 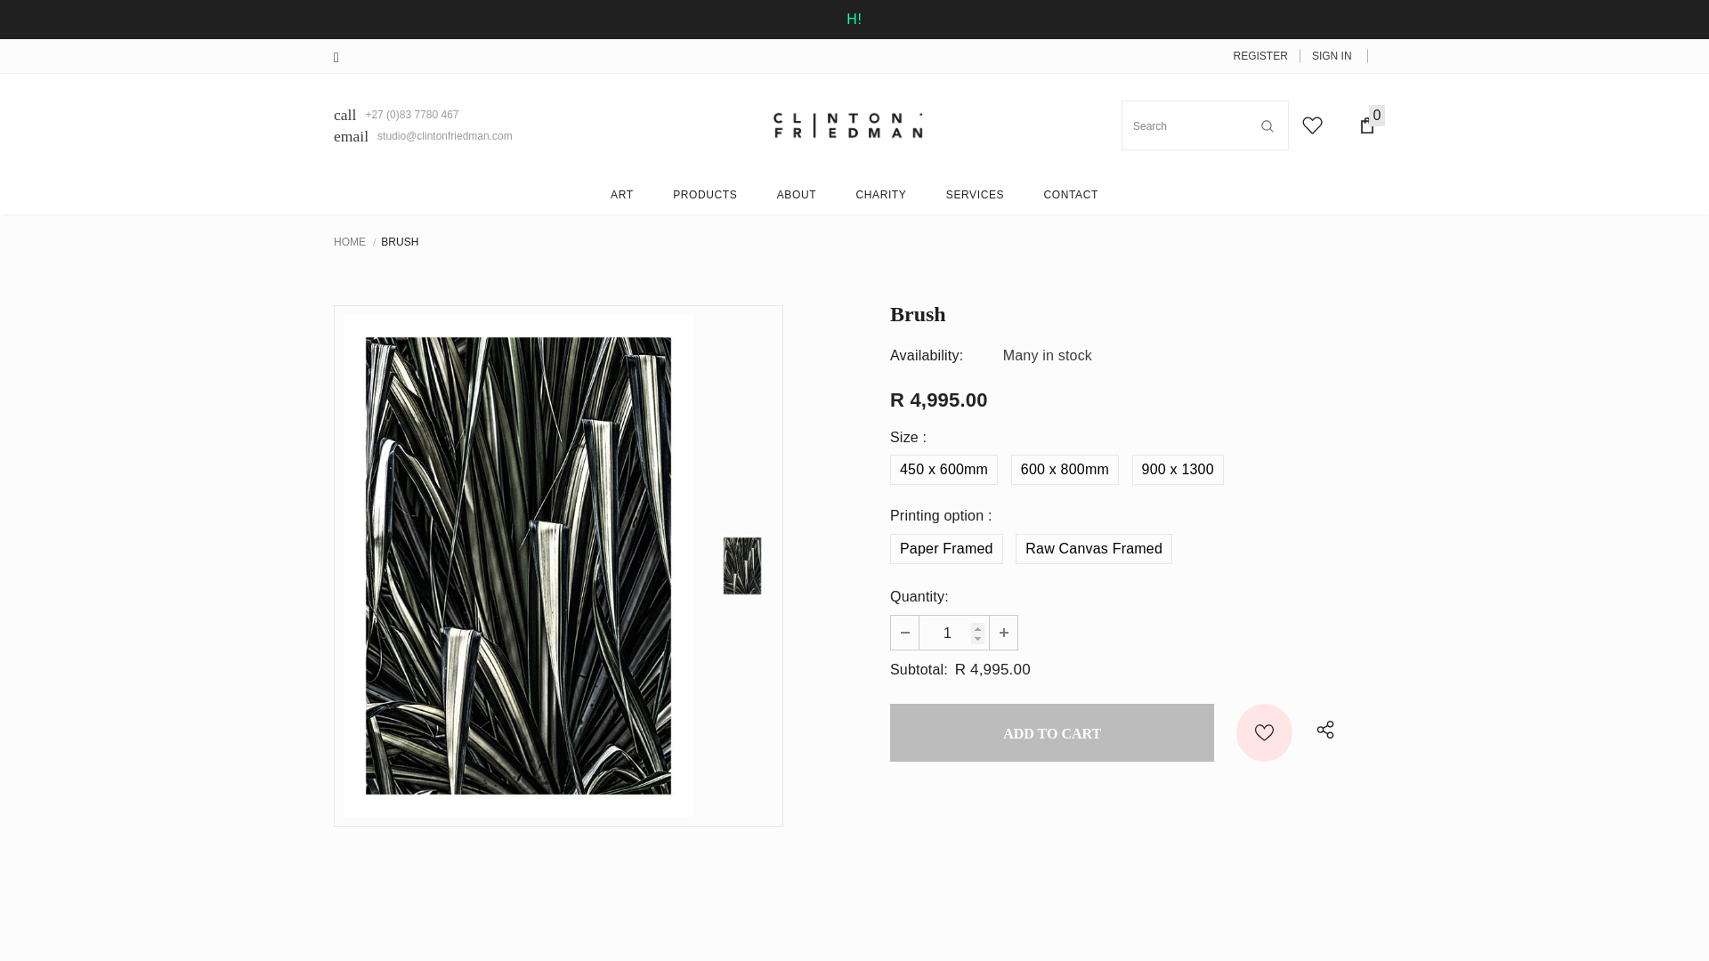 I want to click on REGISTER, so click(x=1260, y=55).